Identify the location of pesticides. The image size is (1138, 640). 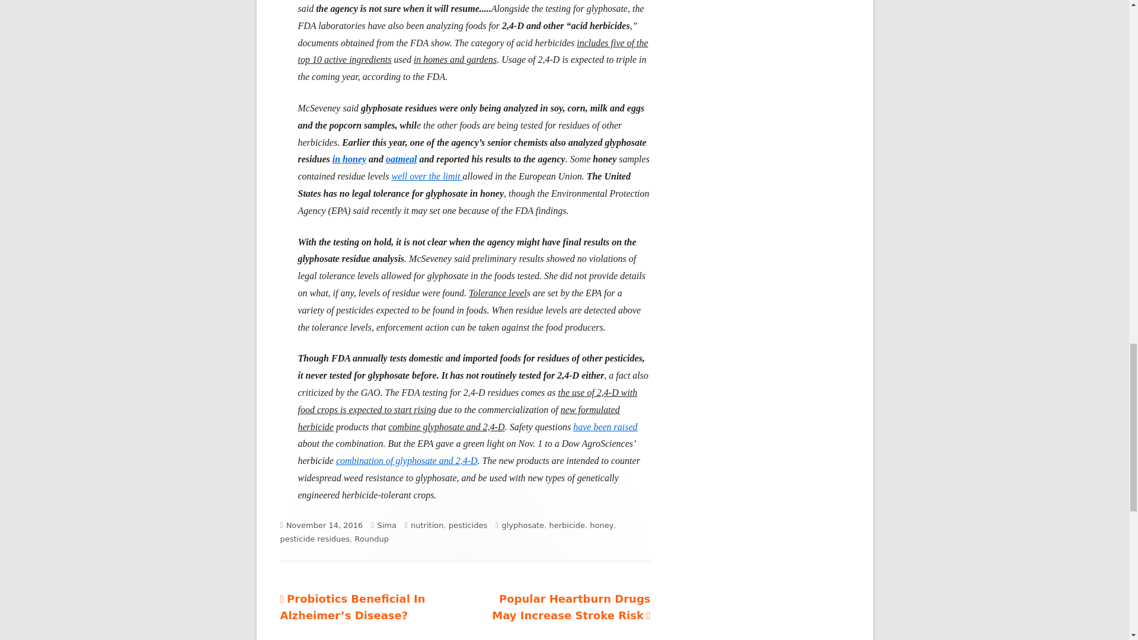
(468, 525).